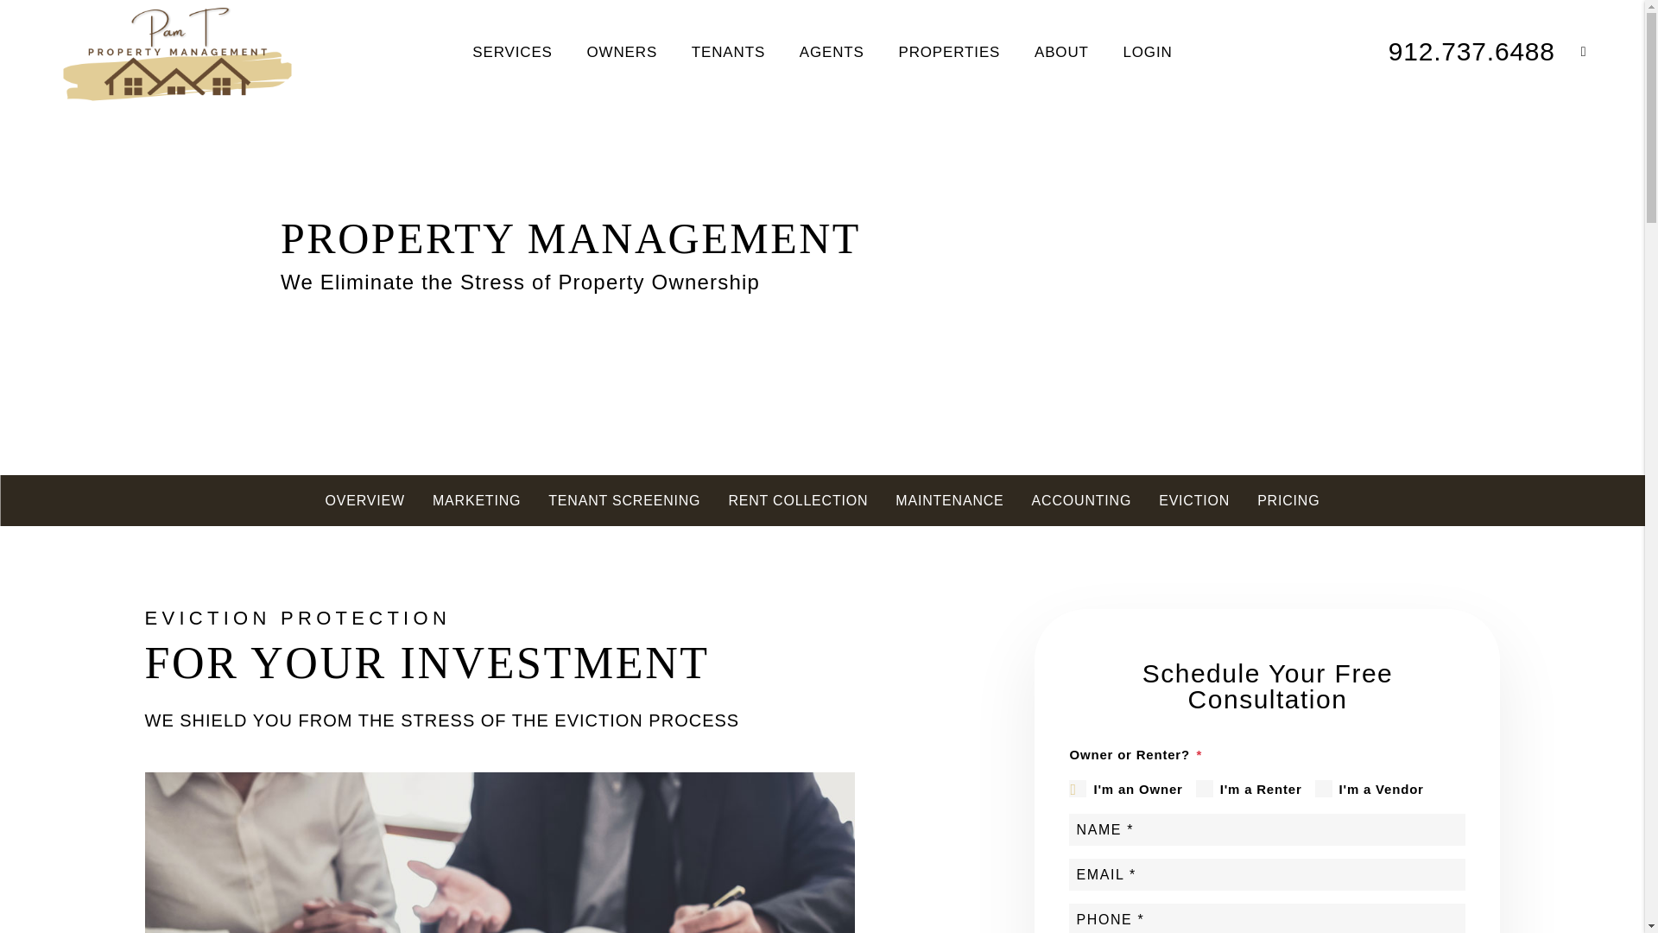  Describe the element at coordinates (831, 51) in the screenshot. I see `AGENTS` at that location.